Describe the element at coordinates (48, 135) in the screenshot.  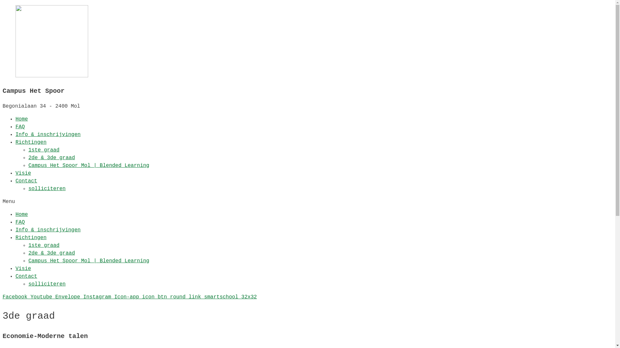
I see `Info & inschrijvingen` at that location.